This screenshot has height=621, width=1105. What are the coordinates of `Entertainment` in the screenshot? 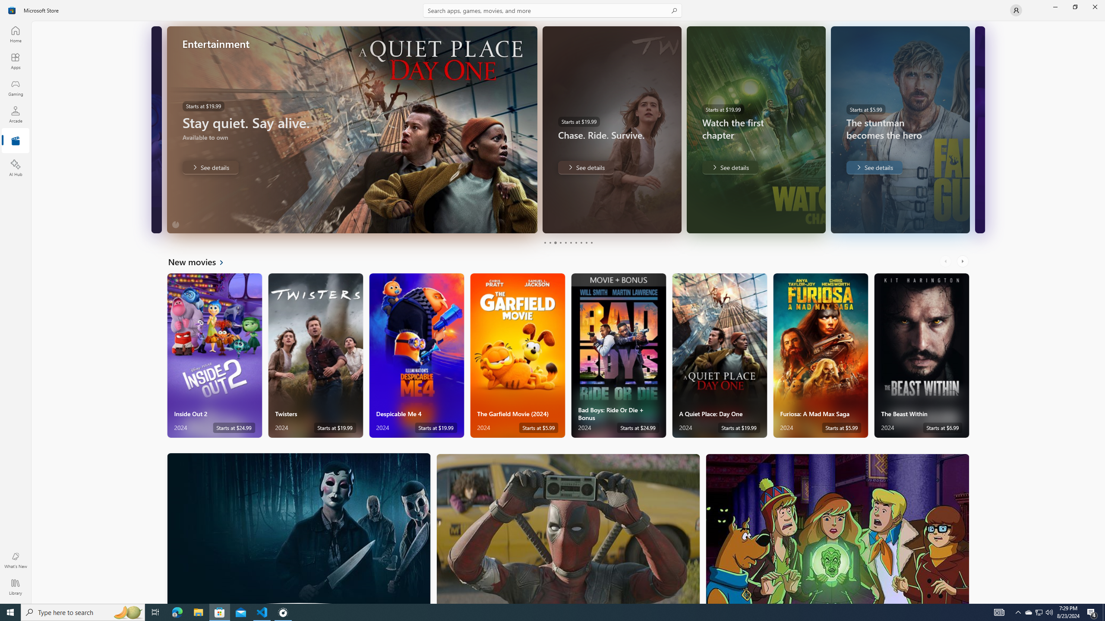 It's located at (16, 141).